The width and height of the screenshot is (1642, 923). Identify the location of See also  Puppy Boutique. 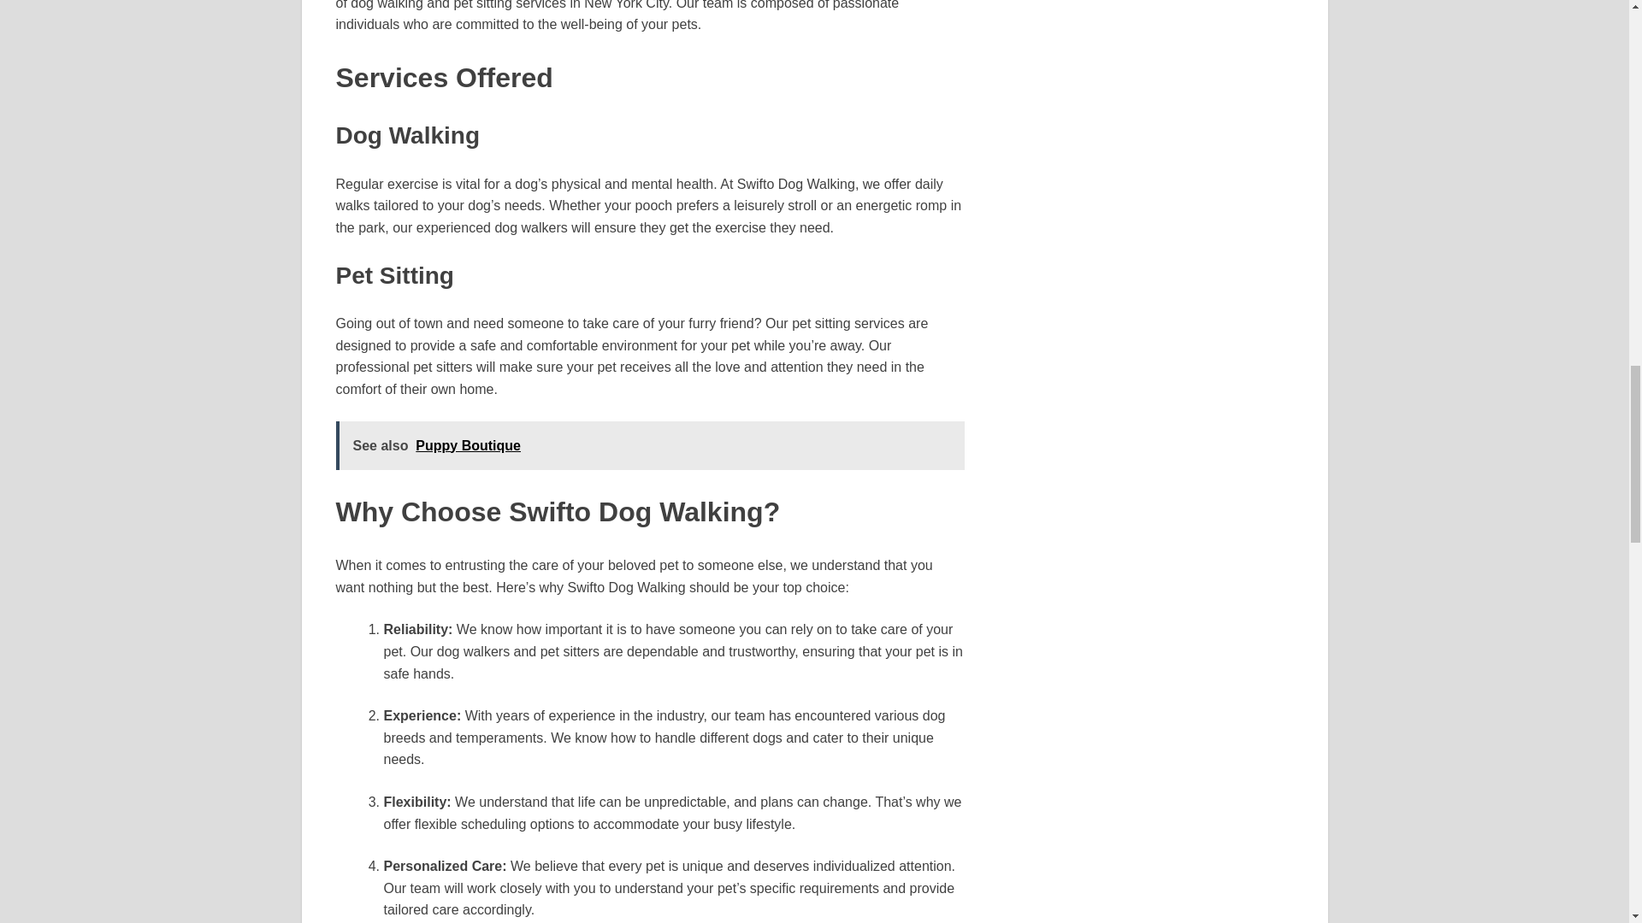
(649, 445).